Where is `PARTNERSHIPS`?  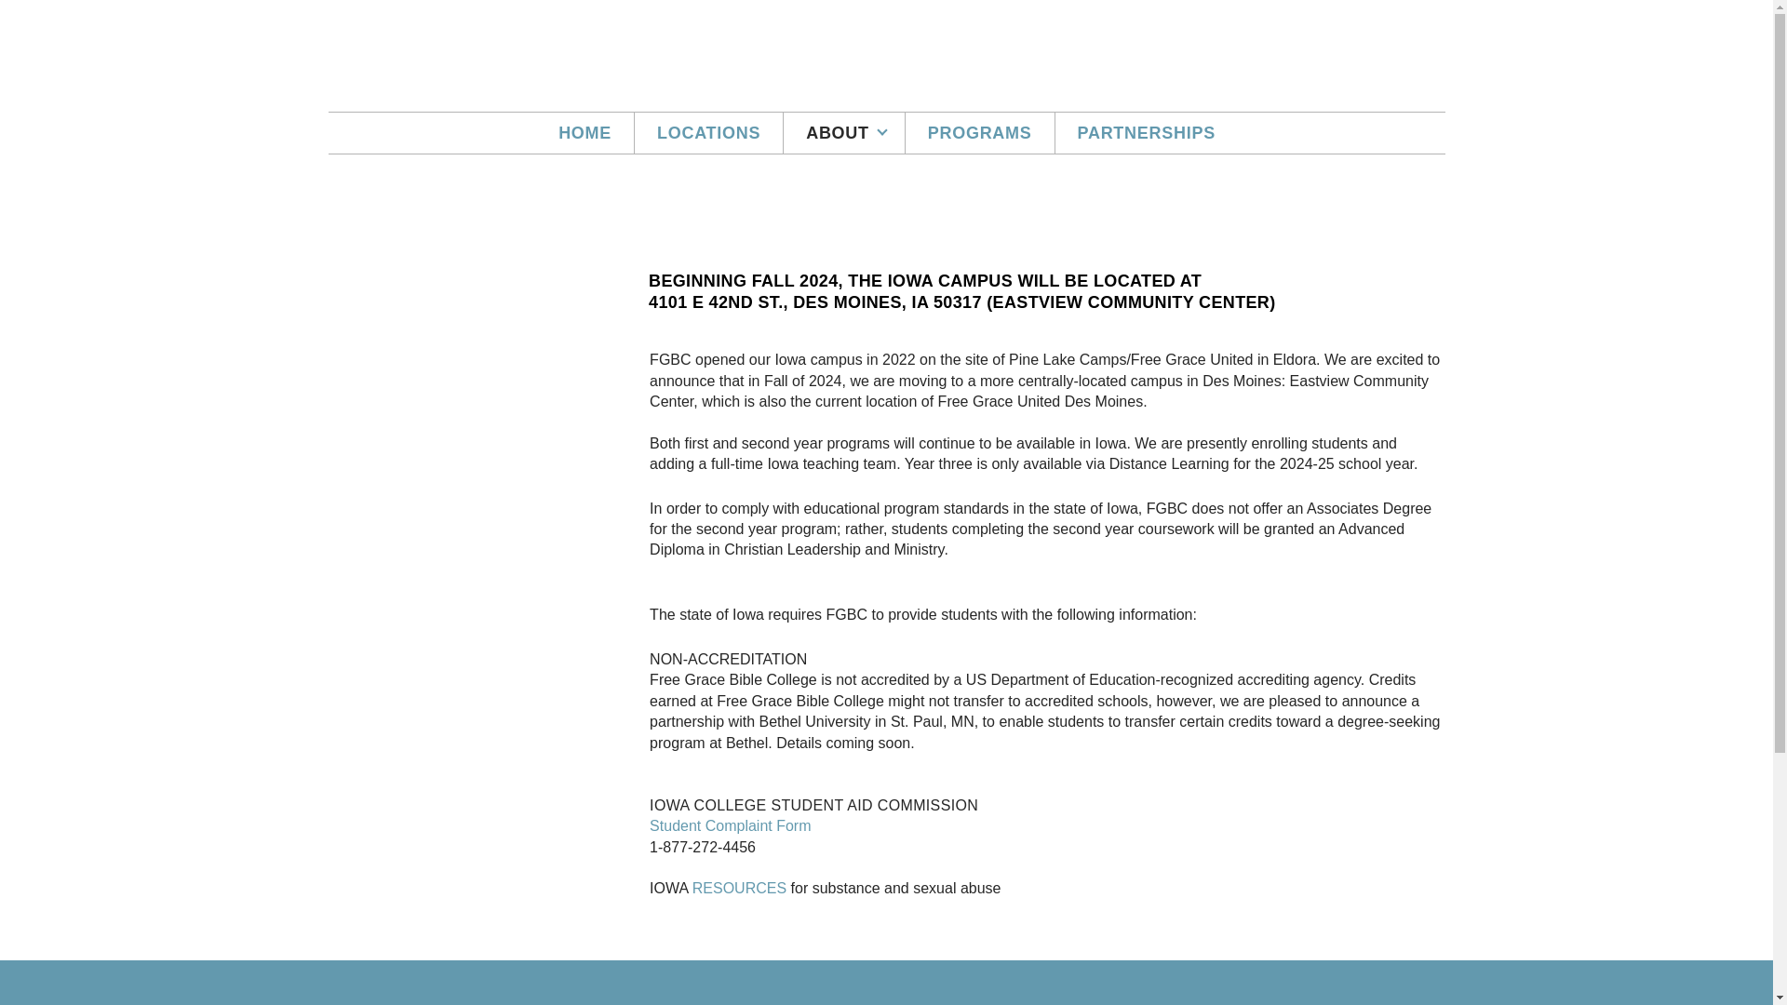 PARTNERSHIPS is located at coordinates (1147, 132).